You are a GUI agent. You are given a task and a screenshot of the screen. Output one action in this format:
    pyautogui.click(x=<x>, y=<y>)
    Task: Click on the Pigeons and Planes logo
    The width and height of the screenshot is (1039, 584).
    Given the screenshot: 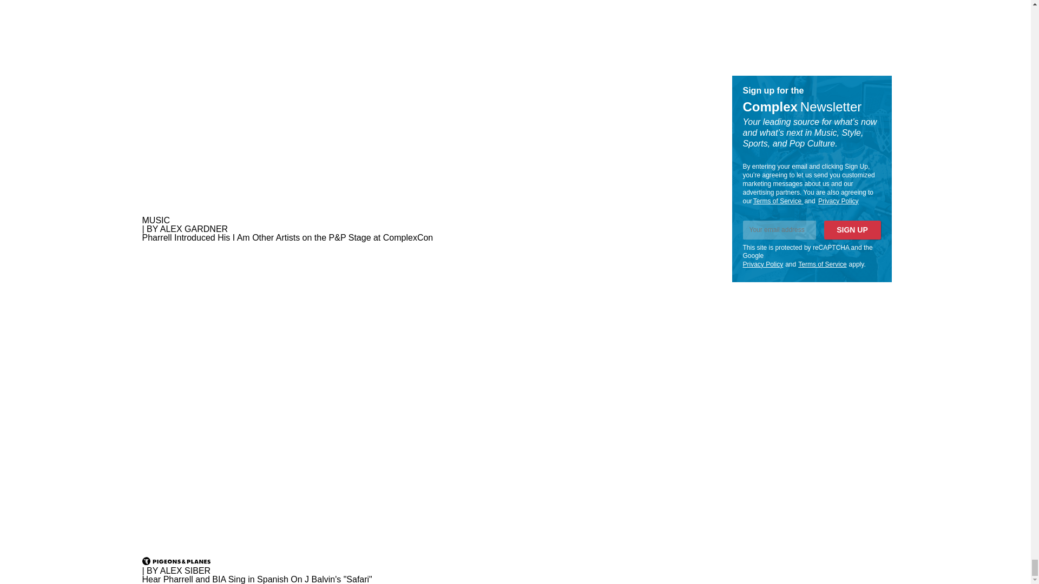 What is the action you would take?
    pyautogui.click(x=175, y=561)
    